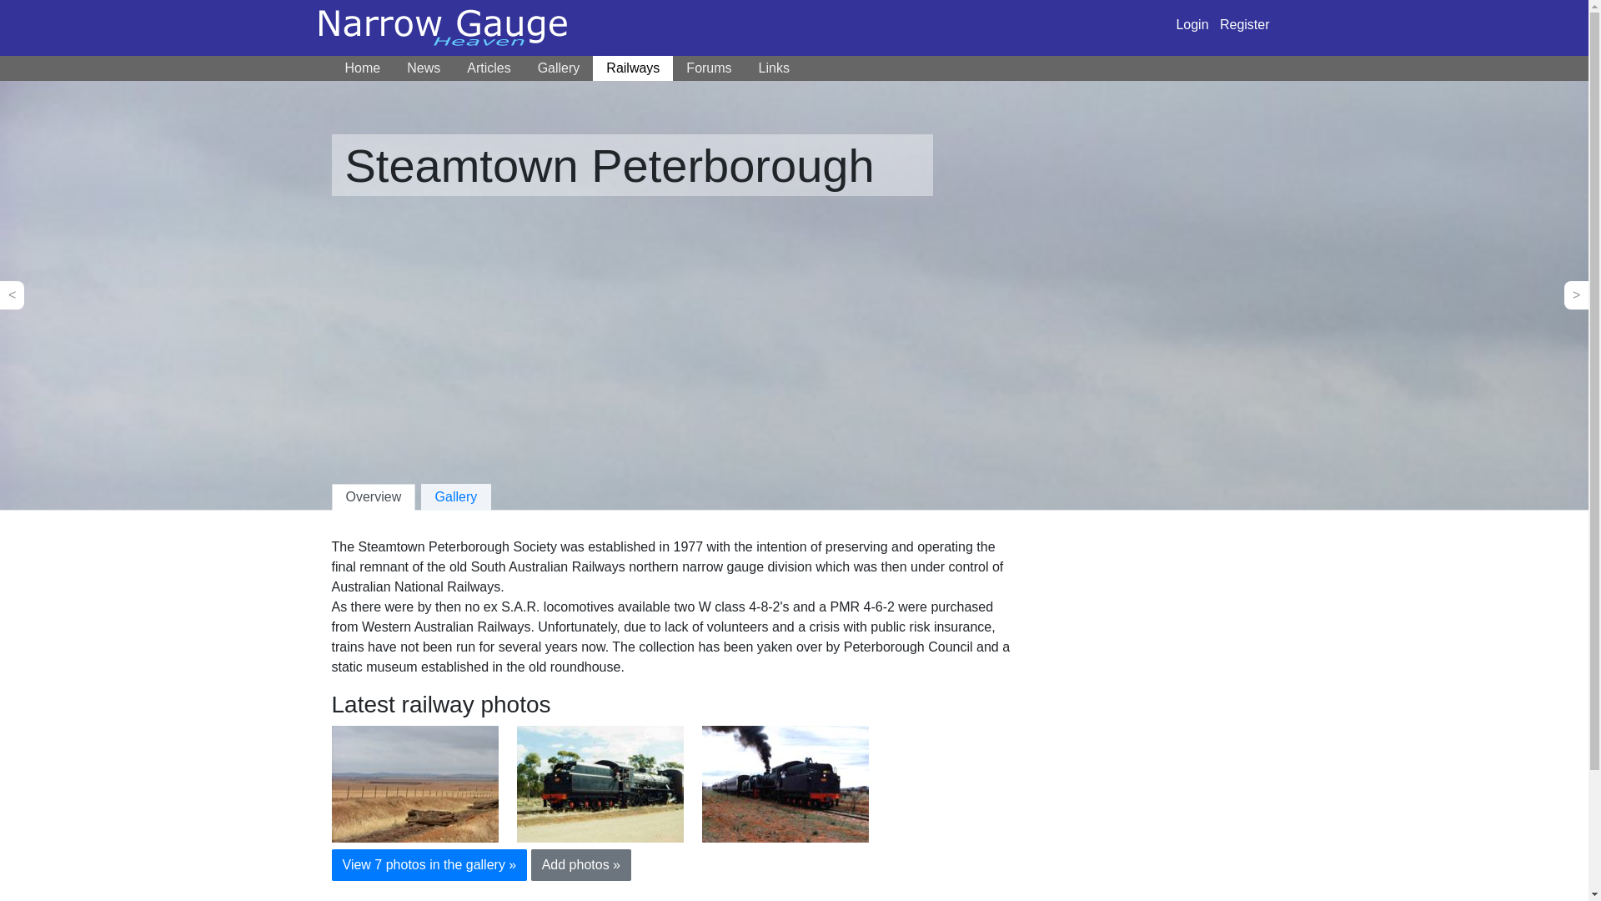  Describe the element at coordinates (488, 68) in the screenshot. I see `Articles` at that location.